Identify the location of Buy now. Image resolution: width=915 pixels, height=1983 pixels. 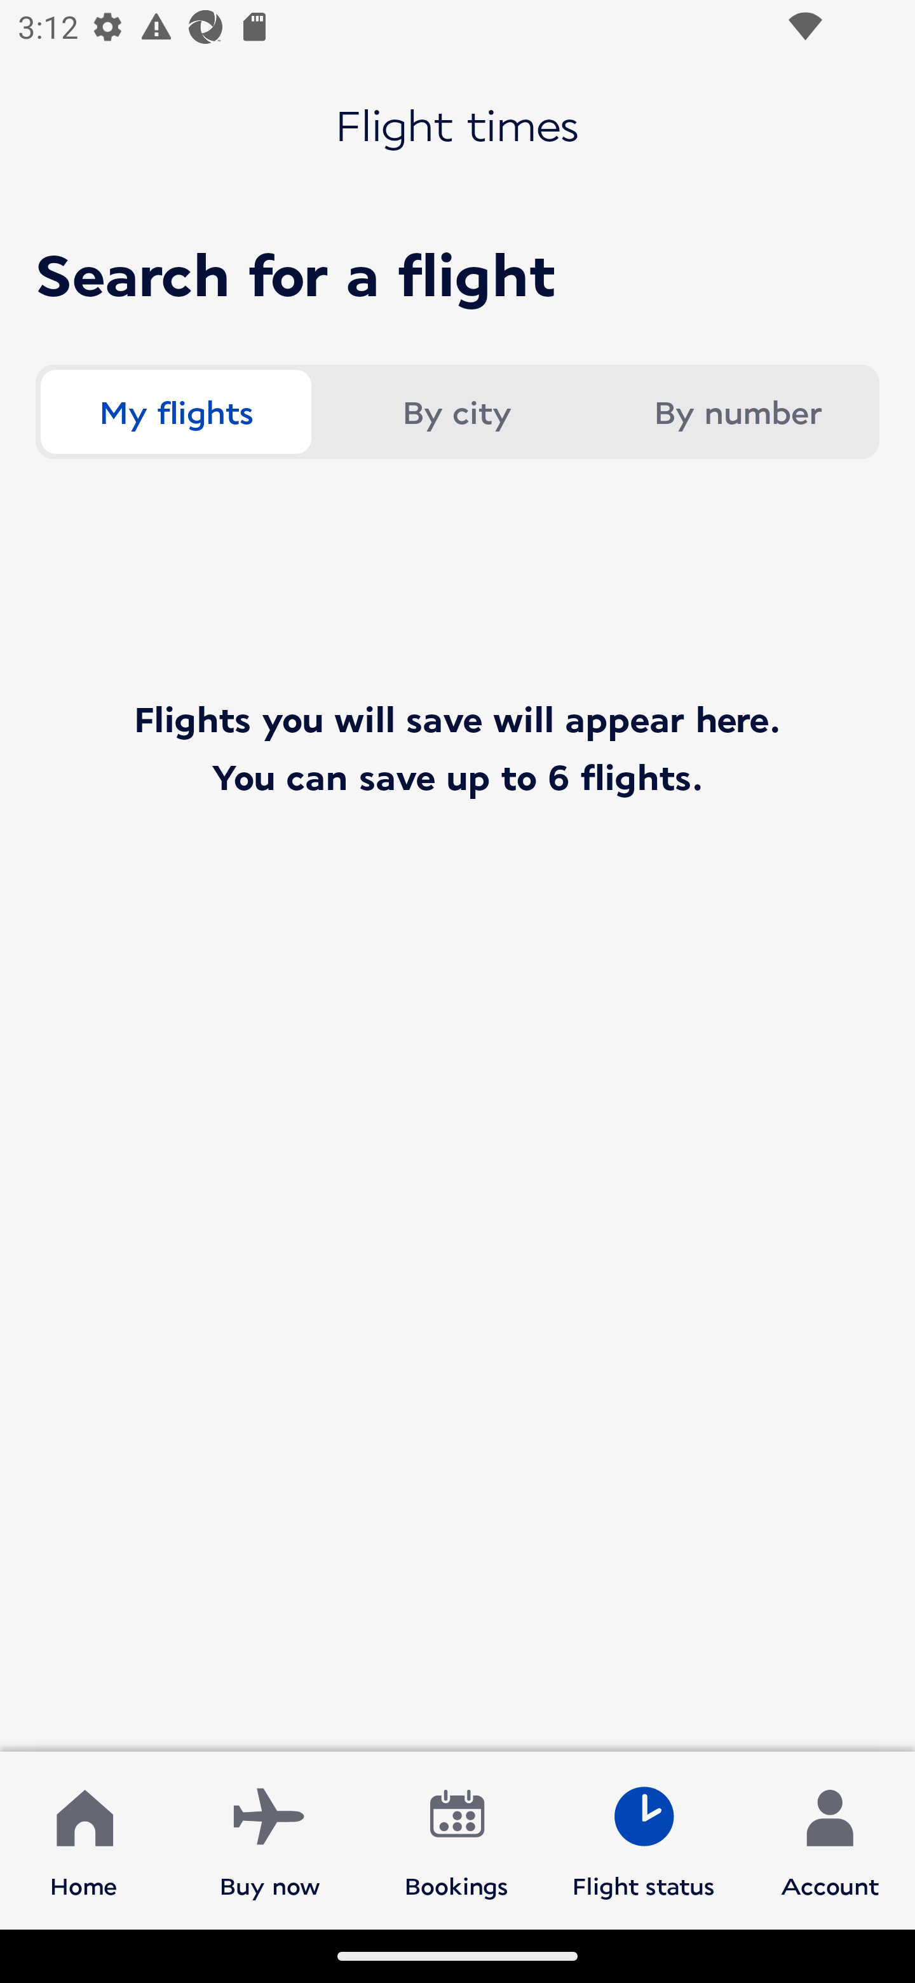
(270, 1839).